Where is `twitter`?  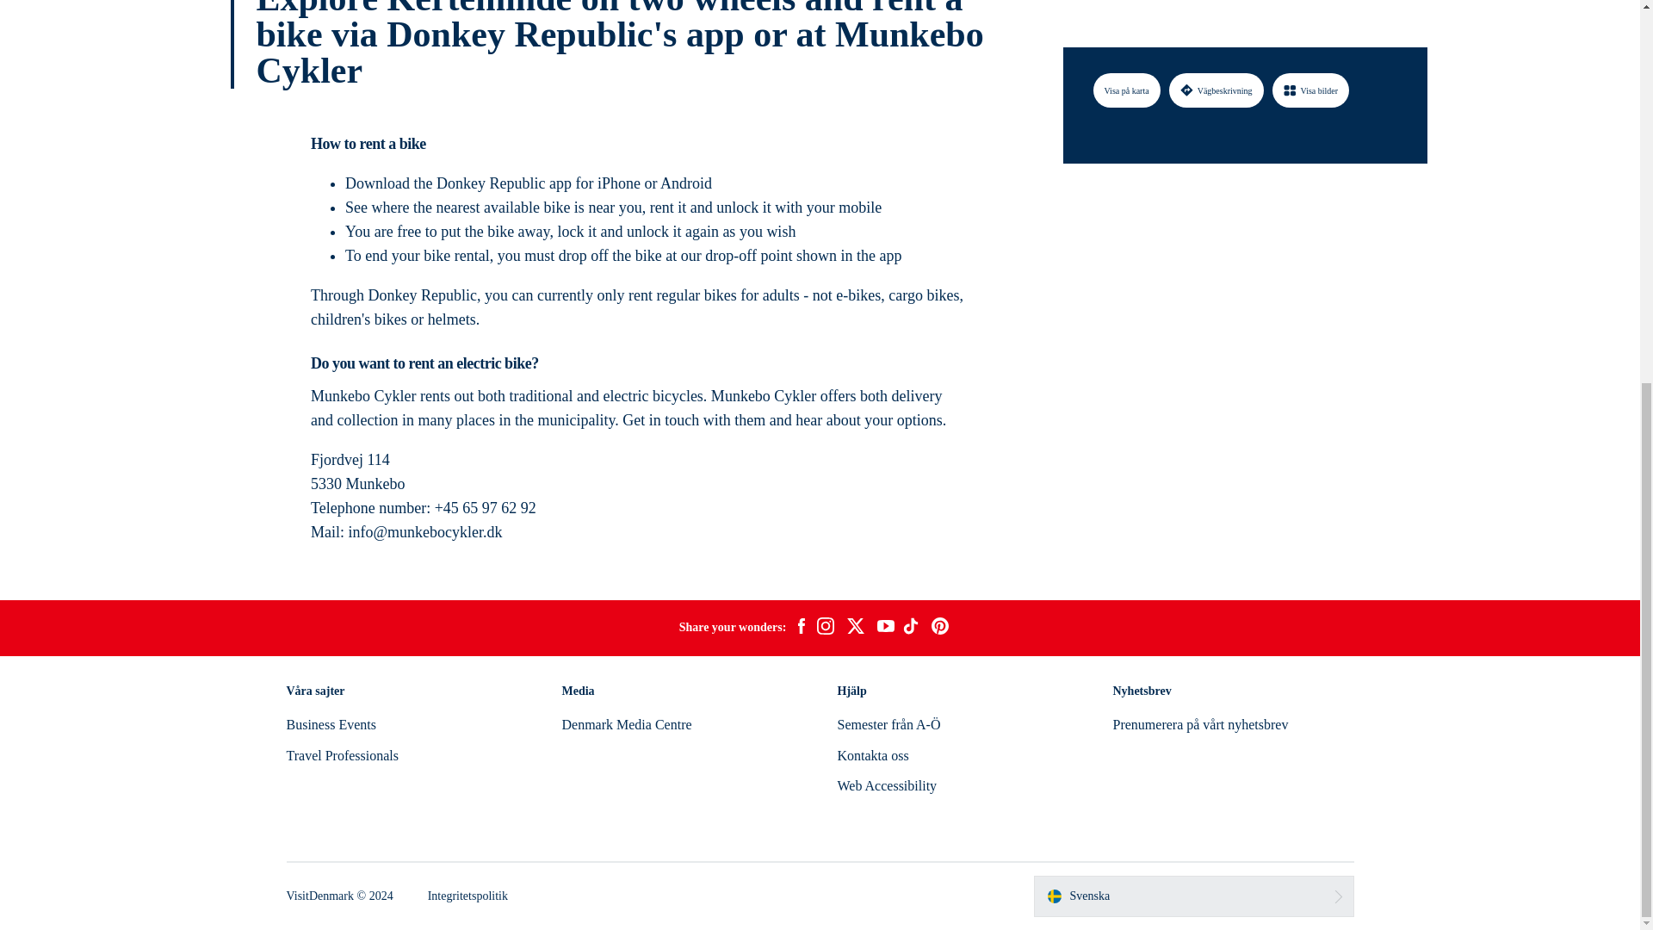
twitter is located at coordinates (855, 629).